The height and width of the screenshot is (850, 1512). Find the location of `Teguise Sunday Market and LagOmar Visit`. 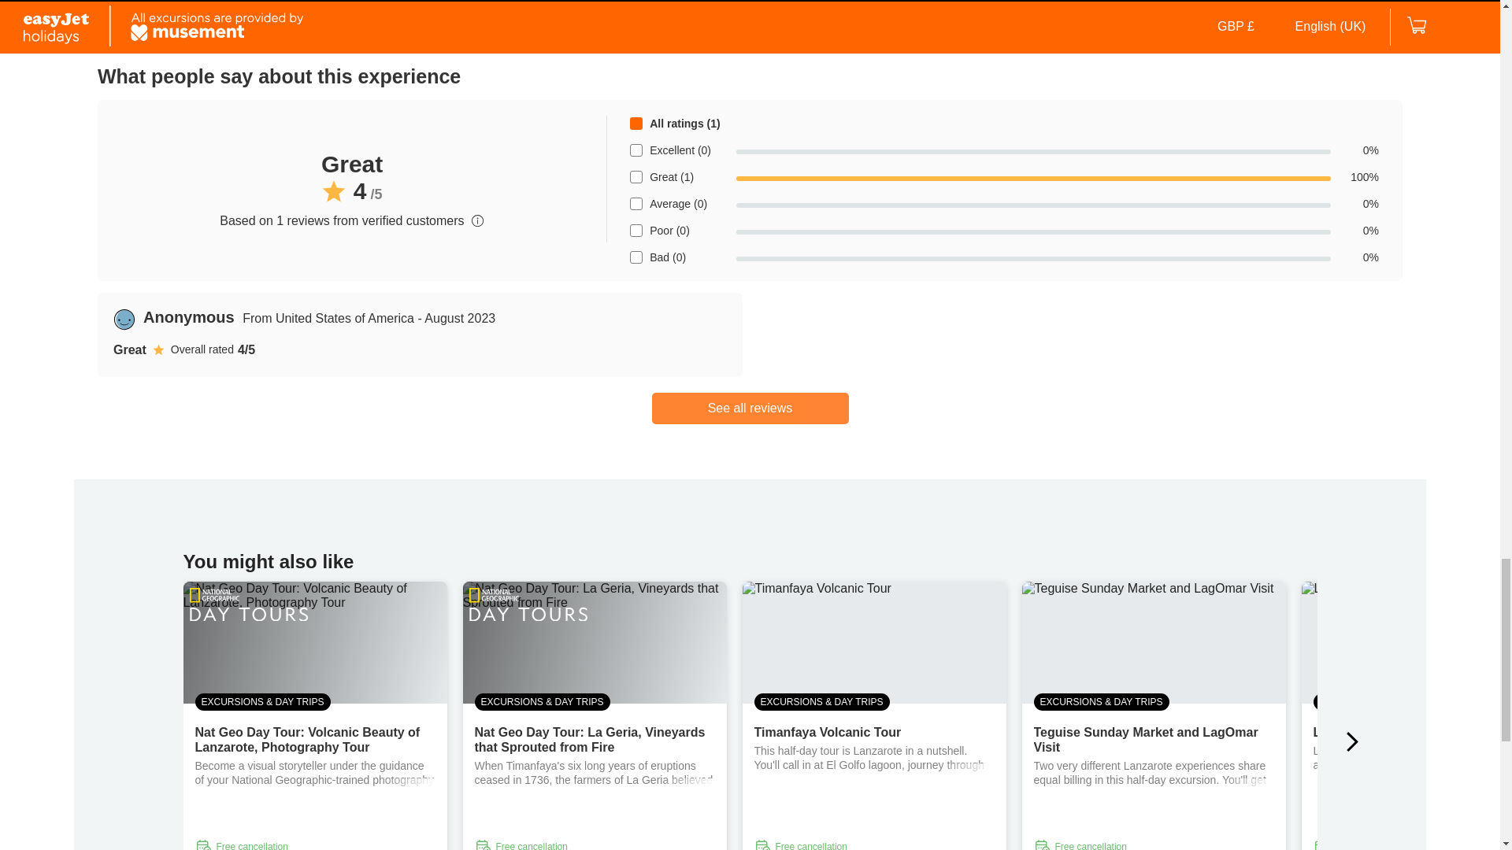

Teguise Sunday Market and LagOmar Visit is located at coordinates (1145, 740).